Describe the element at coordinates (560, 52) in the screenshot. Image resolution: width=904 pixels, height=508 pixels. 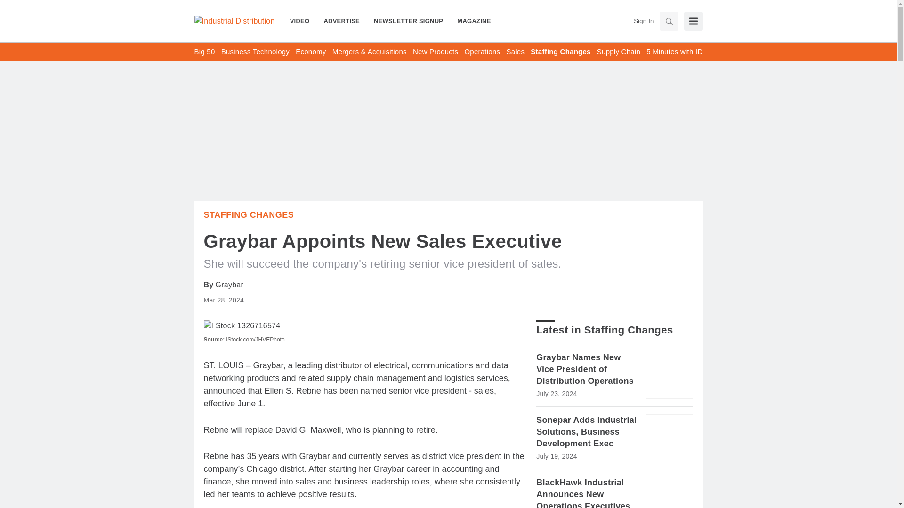
I see `Staffing Changes` at that location.